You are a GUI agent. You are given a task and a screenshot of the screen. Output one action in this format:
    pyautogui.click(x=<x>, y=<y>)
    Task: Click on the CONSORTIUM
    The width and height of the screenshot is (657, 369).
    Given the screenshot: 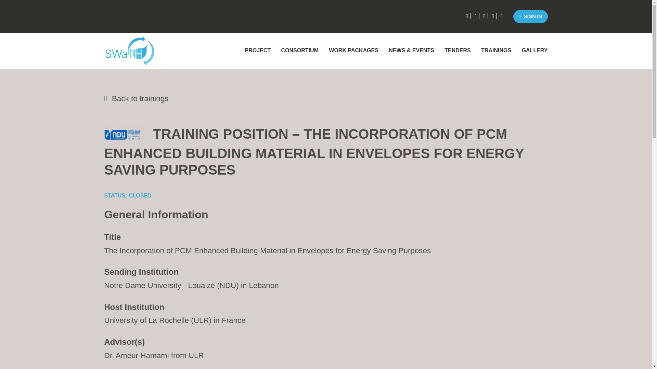 What is the action you would take?
    pyautogui.click(x=300, y=51)
    